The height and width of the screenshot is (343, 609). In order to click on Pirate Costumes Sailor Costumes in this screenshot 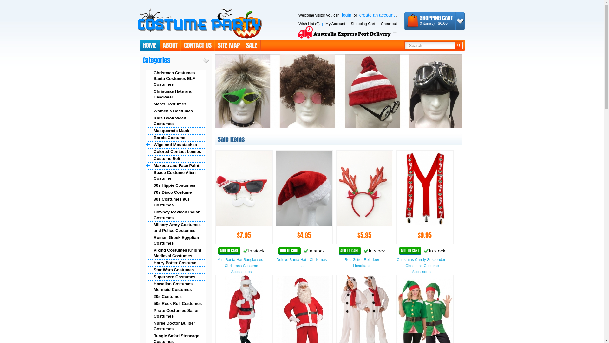, I will do `click(176, 313)`.